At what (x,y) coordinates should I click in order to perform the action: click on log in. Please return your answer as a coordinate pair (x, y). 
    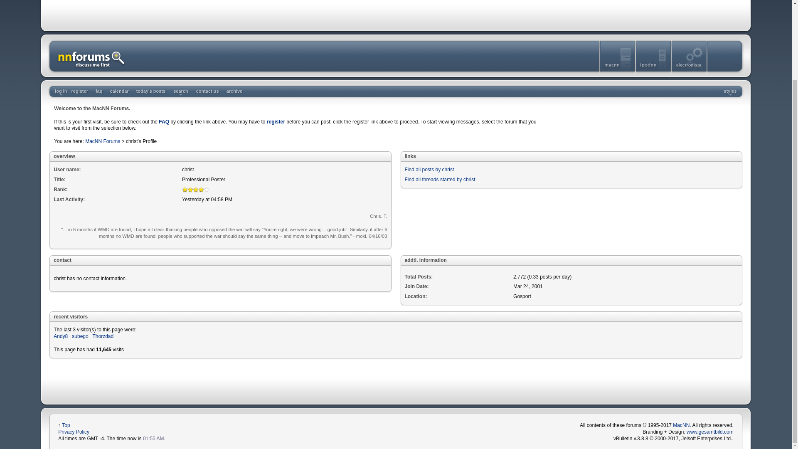
    Looking at the image, I should click on (61, 91).